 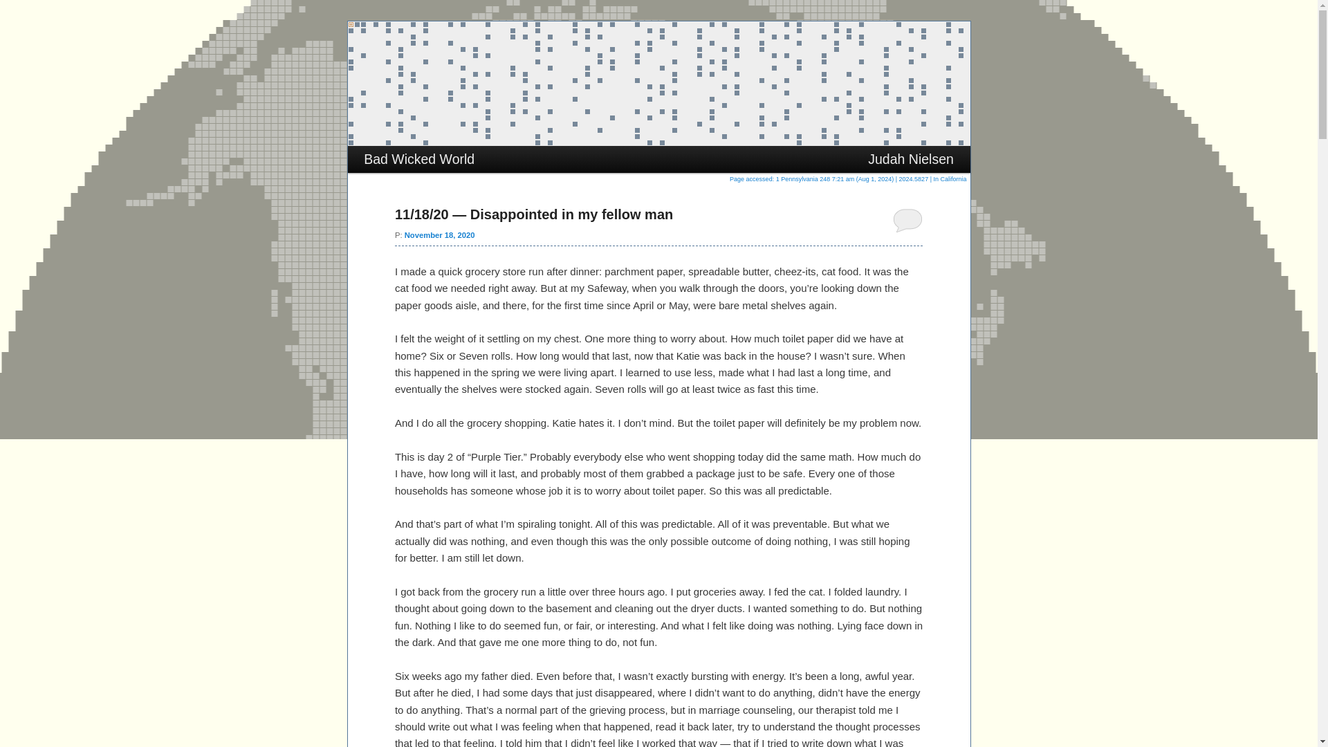 I want to click on 11:45 pm, so click(x=440, y=234).